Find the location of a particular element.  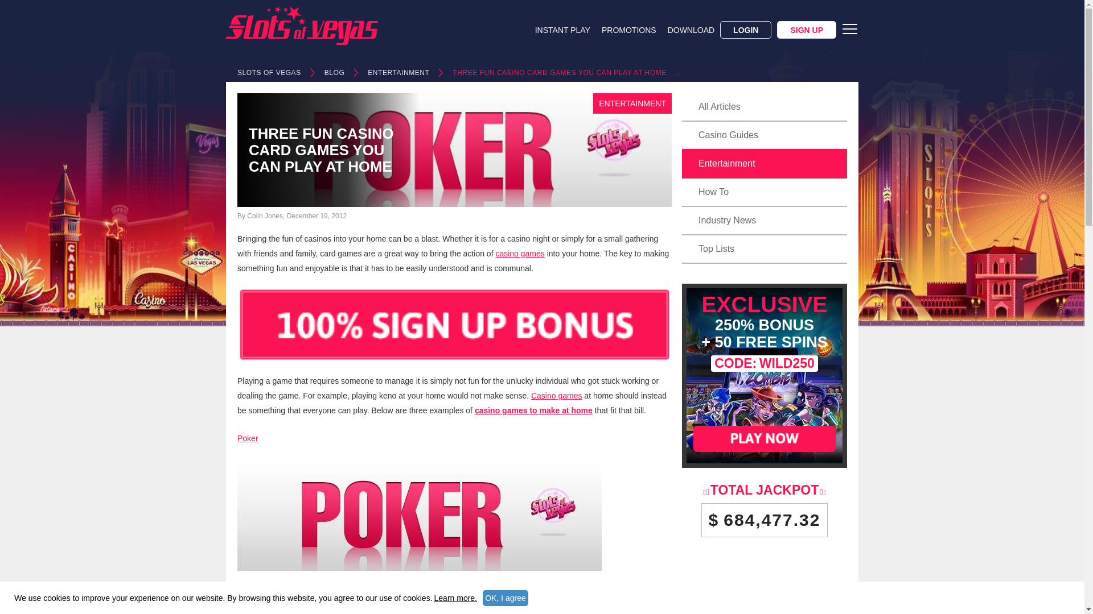

casino games is located at coordinates (519, 254).